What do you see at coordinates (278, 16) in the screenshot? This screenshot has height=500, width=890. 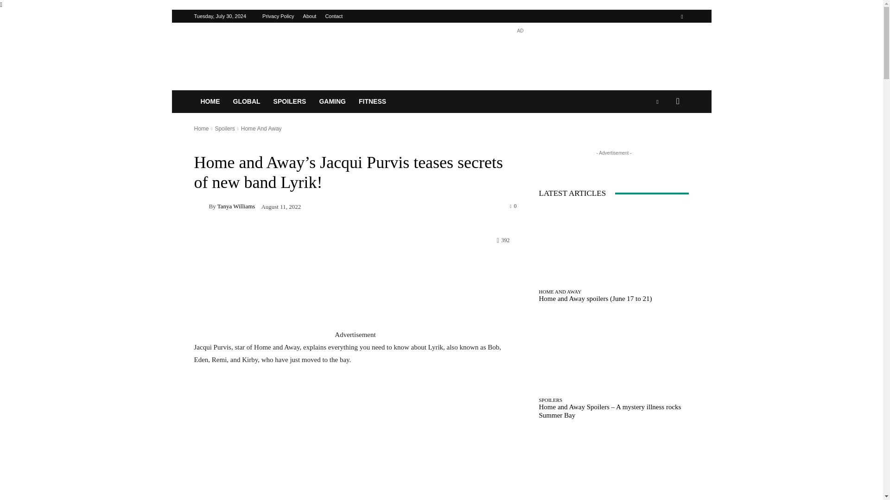 I see `Privacy Policy` at bounding box center [278, 16].